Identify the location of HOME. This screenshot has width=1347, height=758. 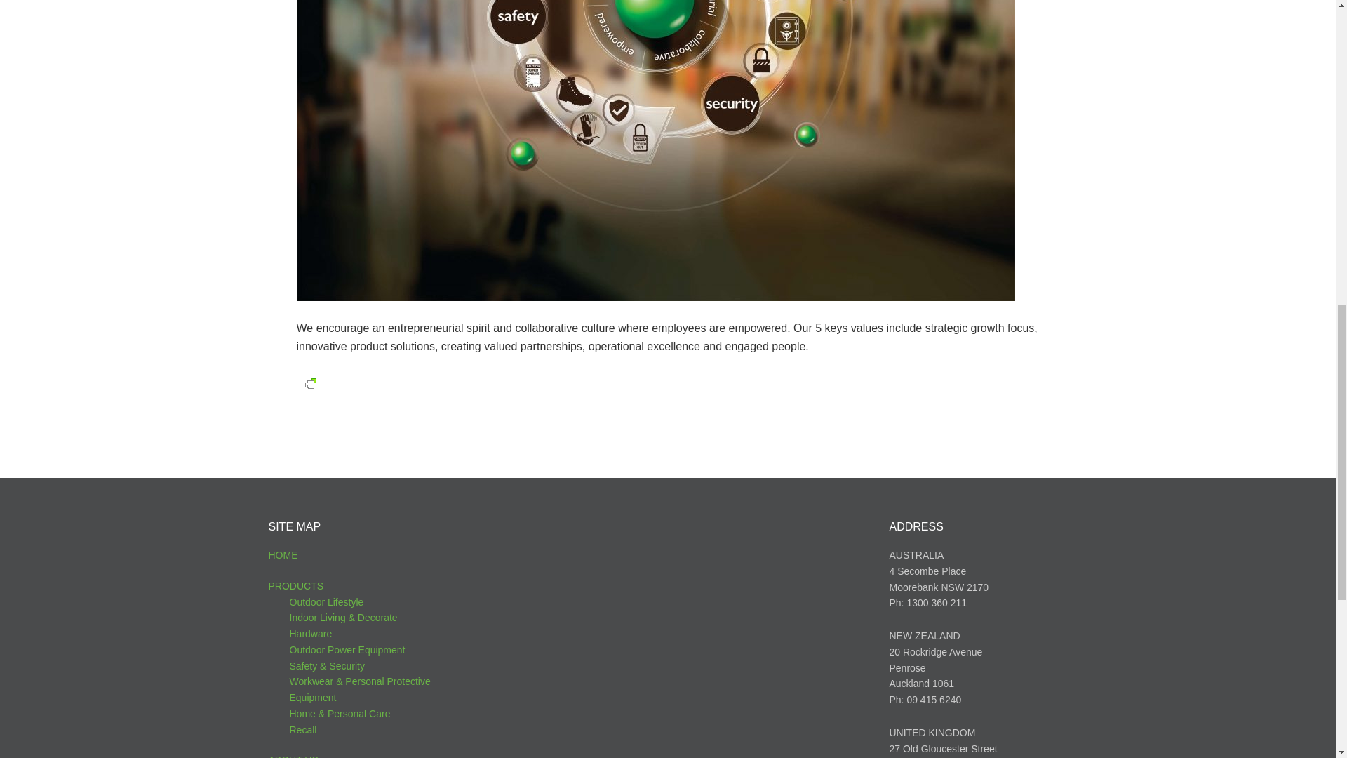
(283, 555).